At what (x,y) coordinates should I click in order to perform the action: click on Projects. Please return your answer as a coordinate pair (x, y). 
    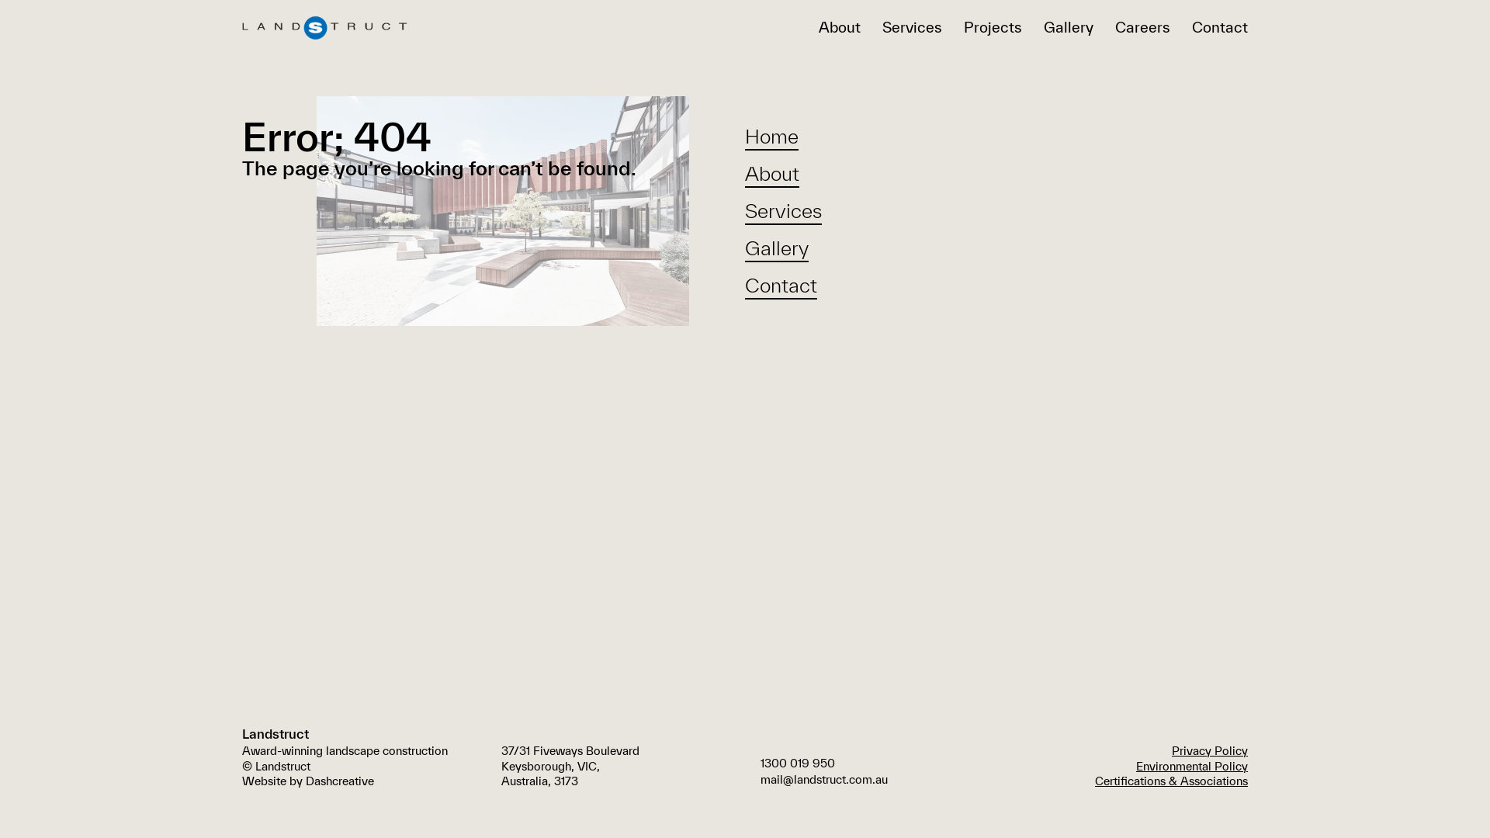
    Looking at the image, I should click on (993, 28).